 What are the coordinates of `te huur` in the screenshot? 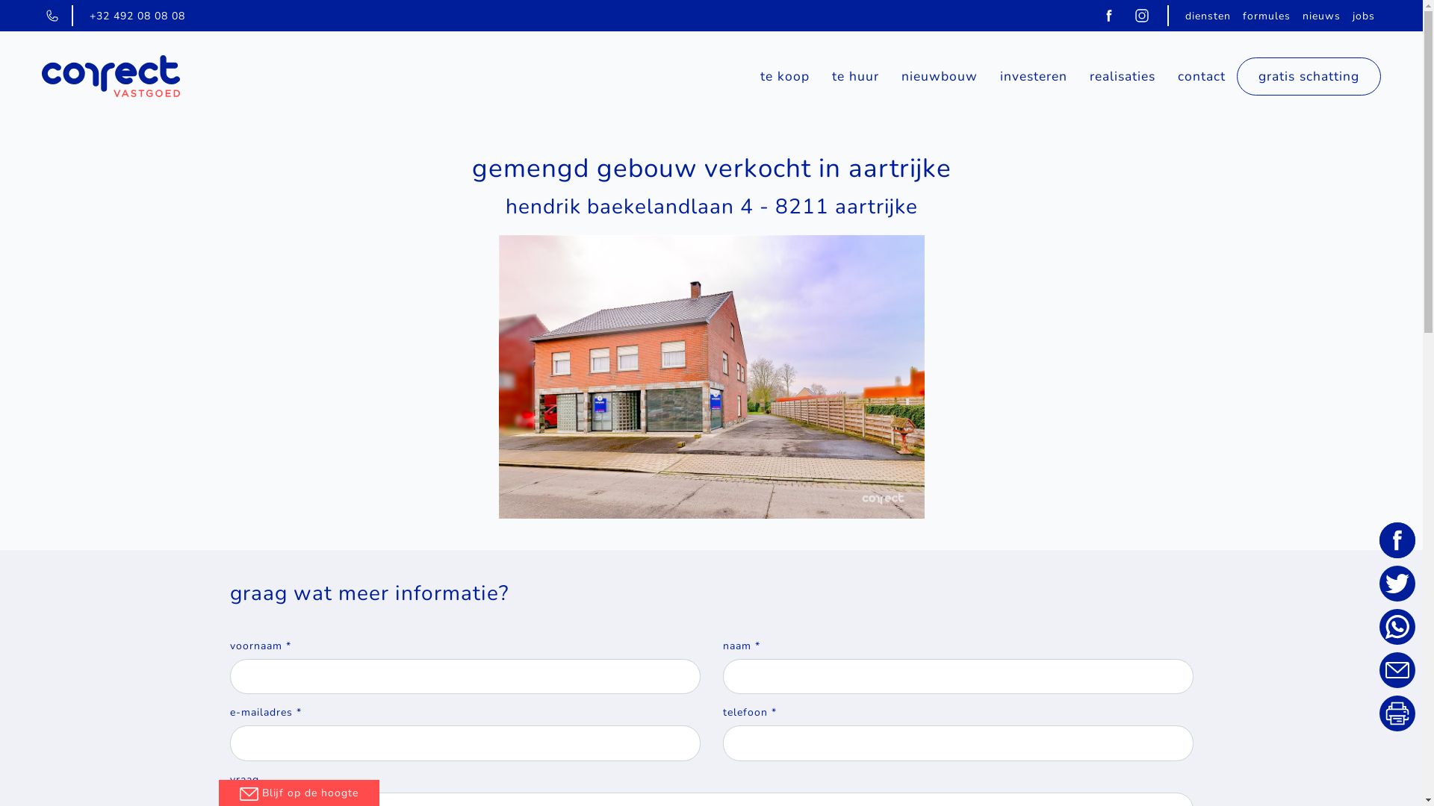 It's located at (856, 76).